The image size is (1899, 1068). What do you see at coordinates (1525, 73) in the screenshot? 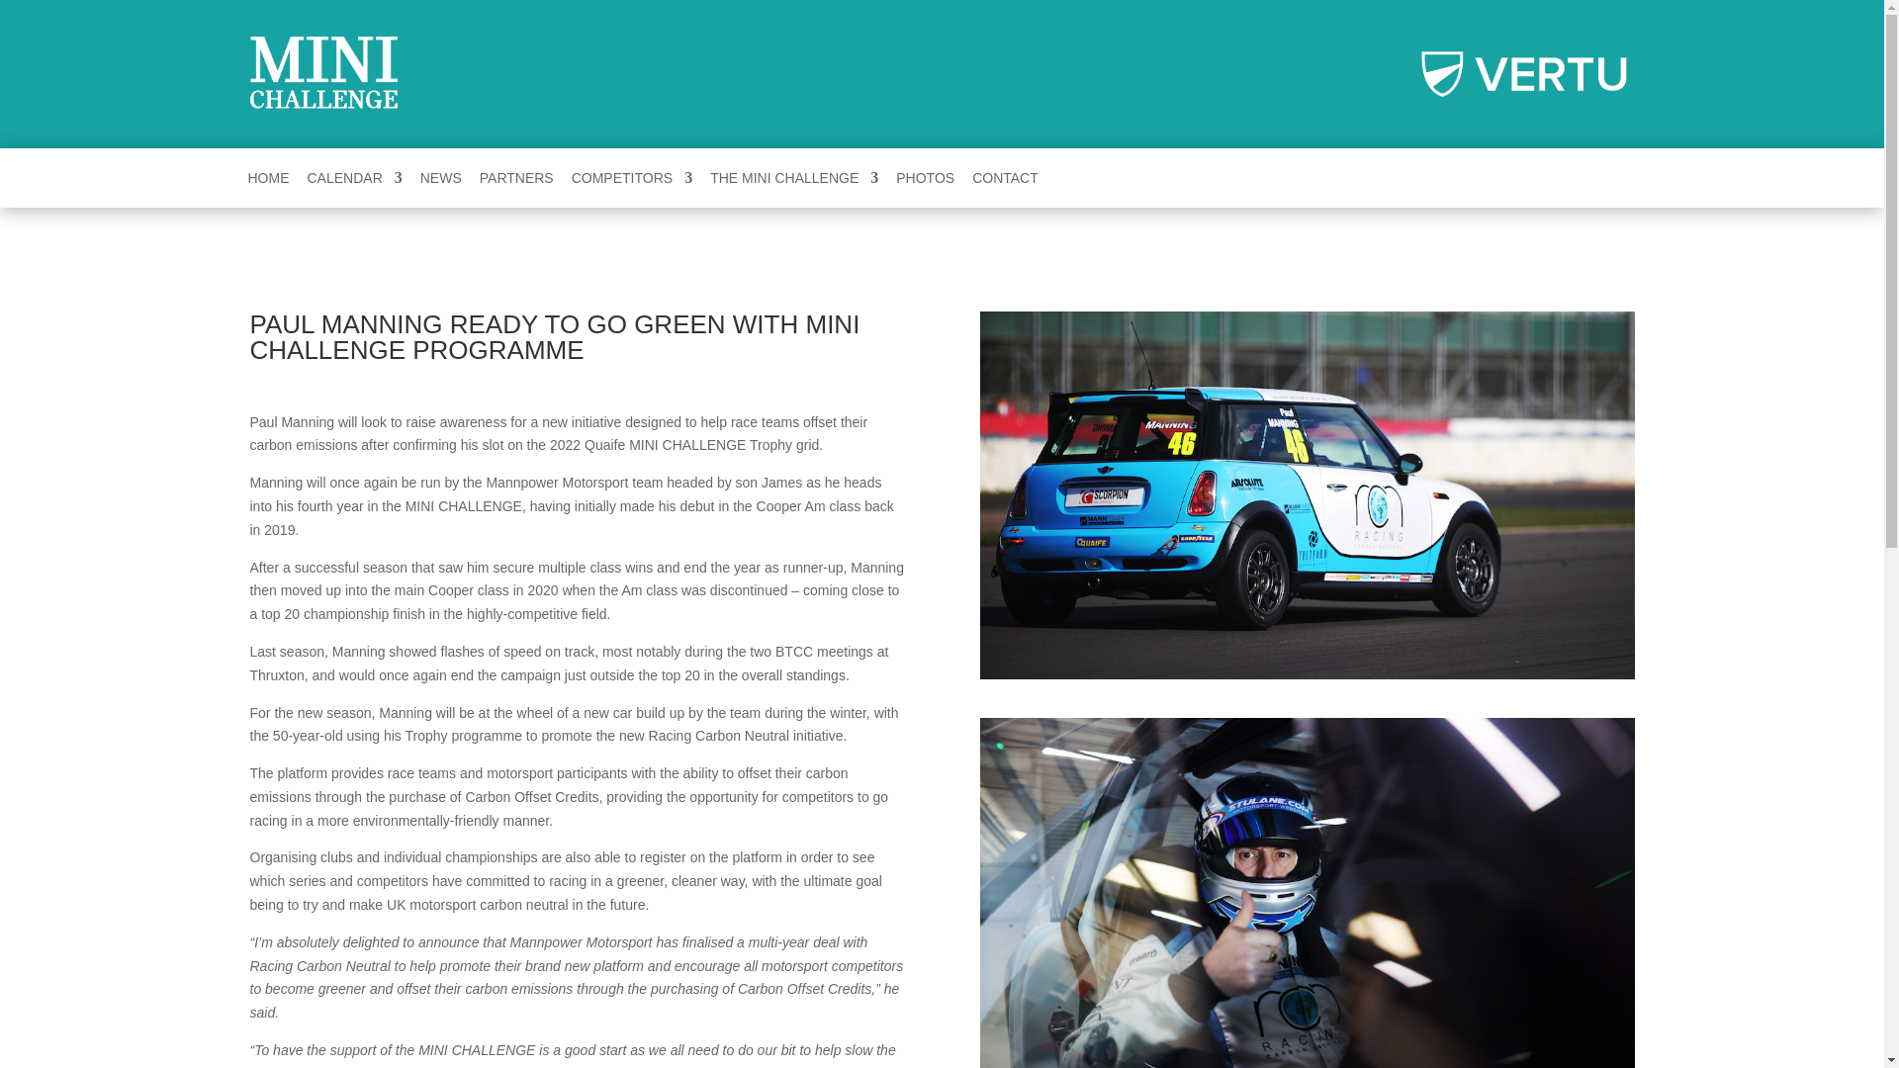
I see `vertu` at bounding box center [1525, 73].